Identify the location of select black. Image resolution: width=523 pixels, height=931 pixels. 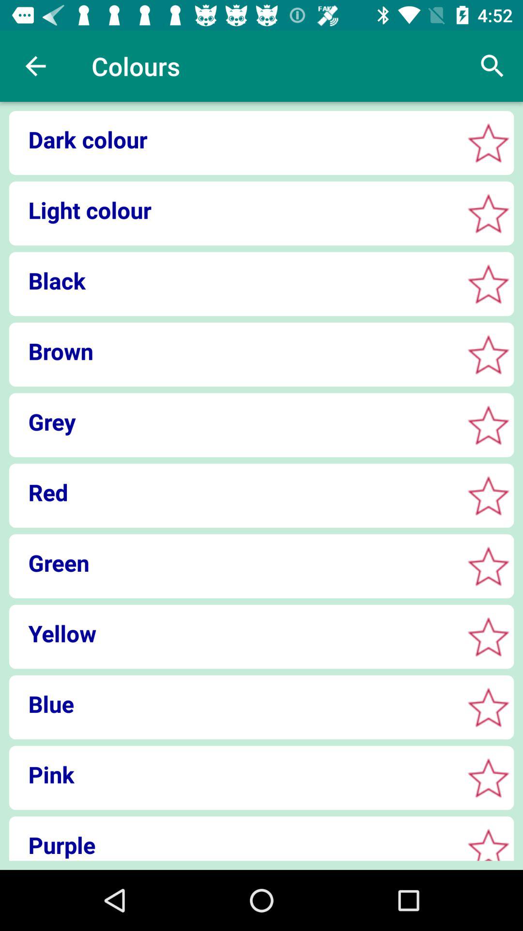
(488, 284).